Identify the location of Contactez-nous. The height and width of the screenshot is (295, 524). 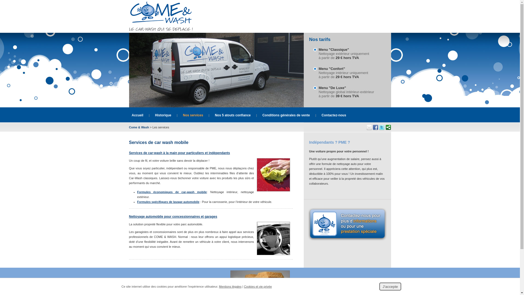
(347, 224).